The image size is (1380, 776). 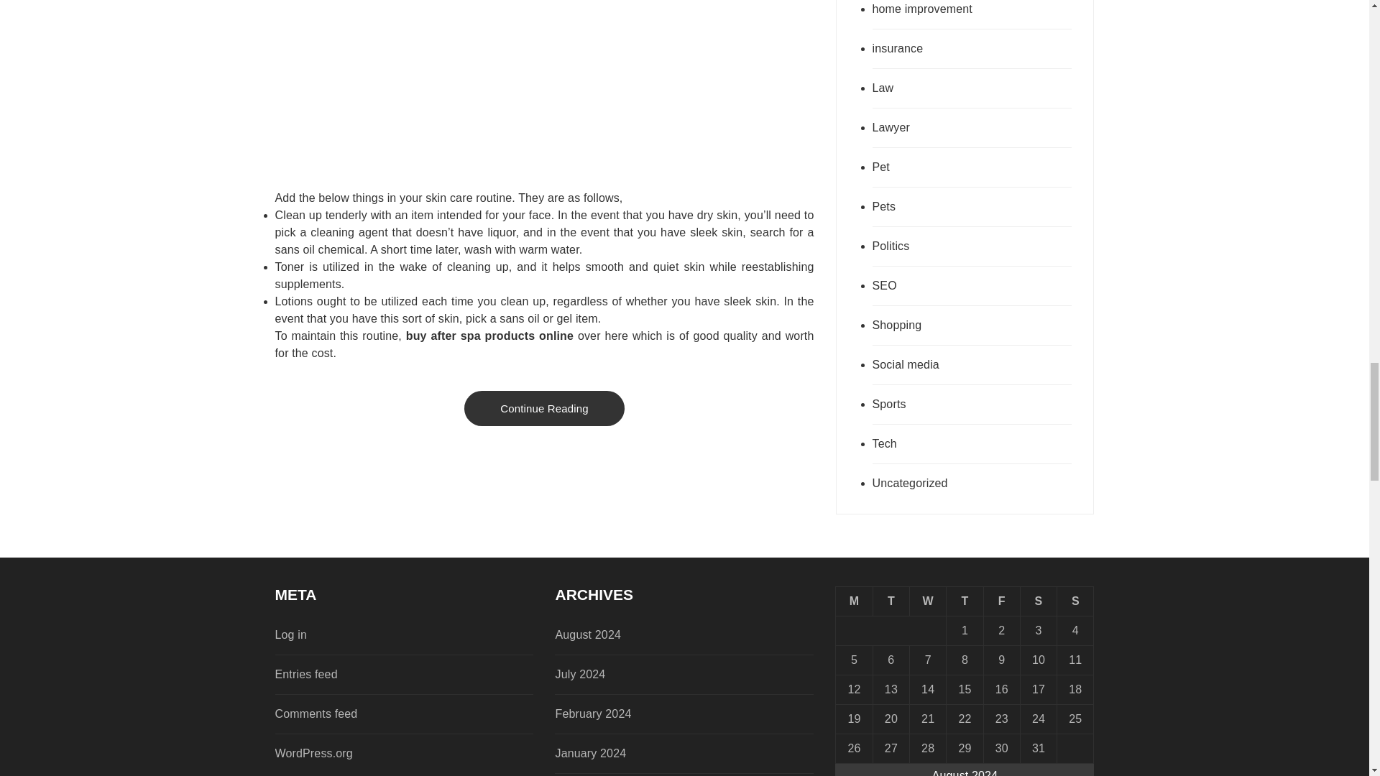 I want to click on Saturday, so click(x=1038, y=601).